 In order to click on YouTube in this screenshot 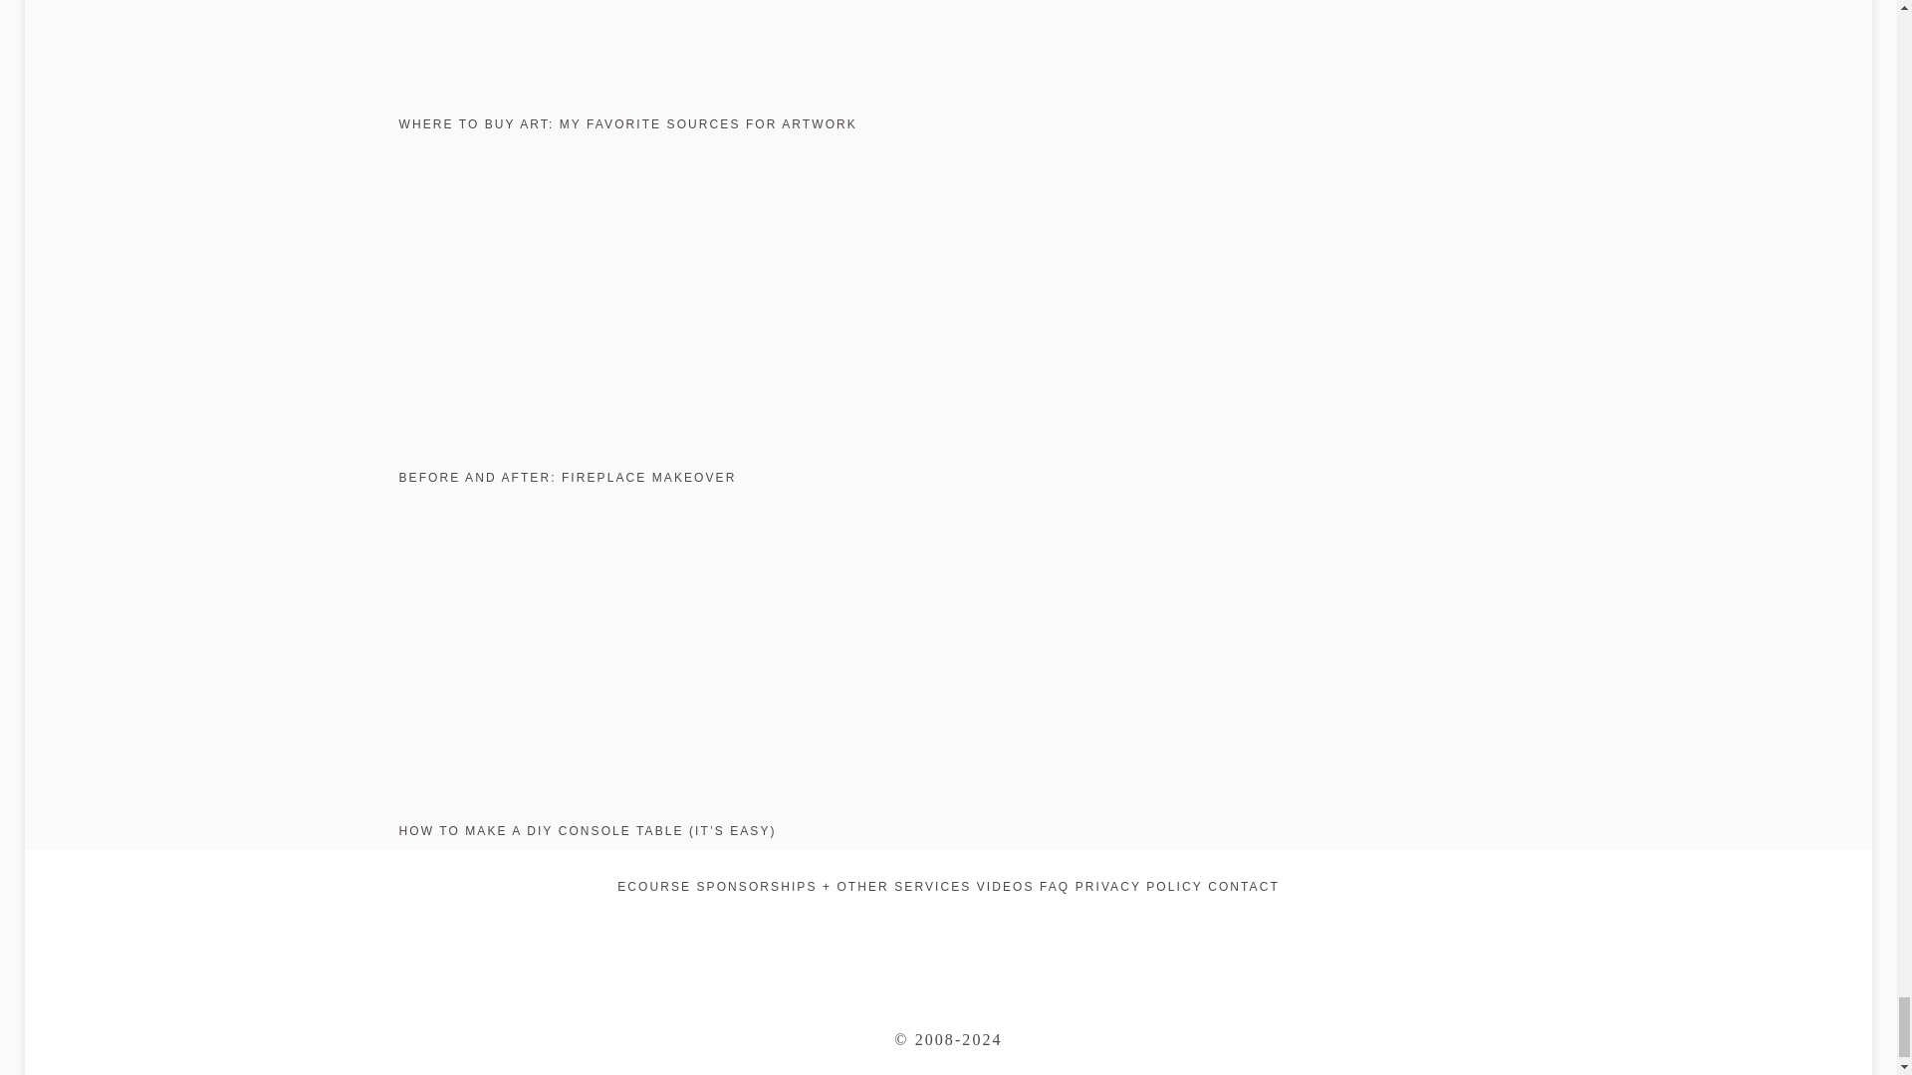, I will do `click(1006, 886)`.